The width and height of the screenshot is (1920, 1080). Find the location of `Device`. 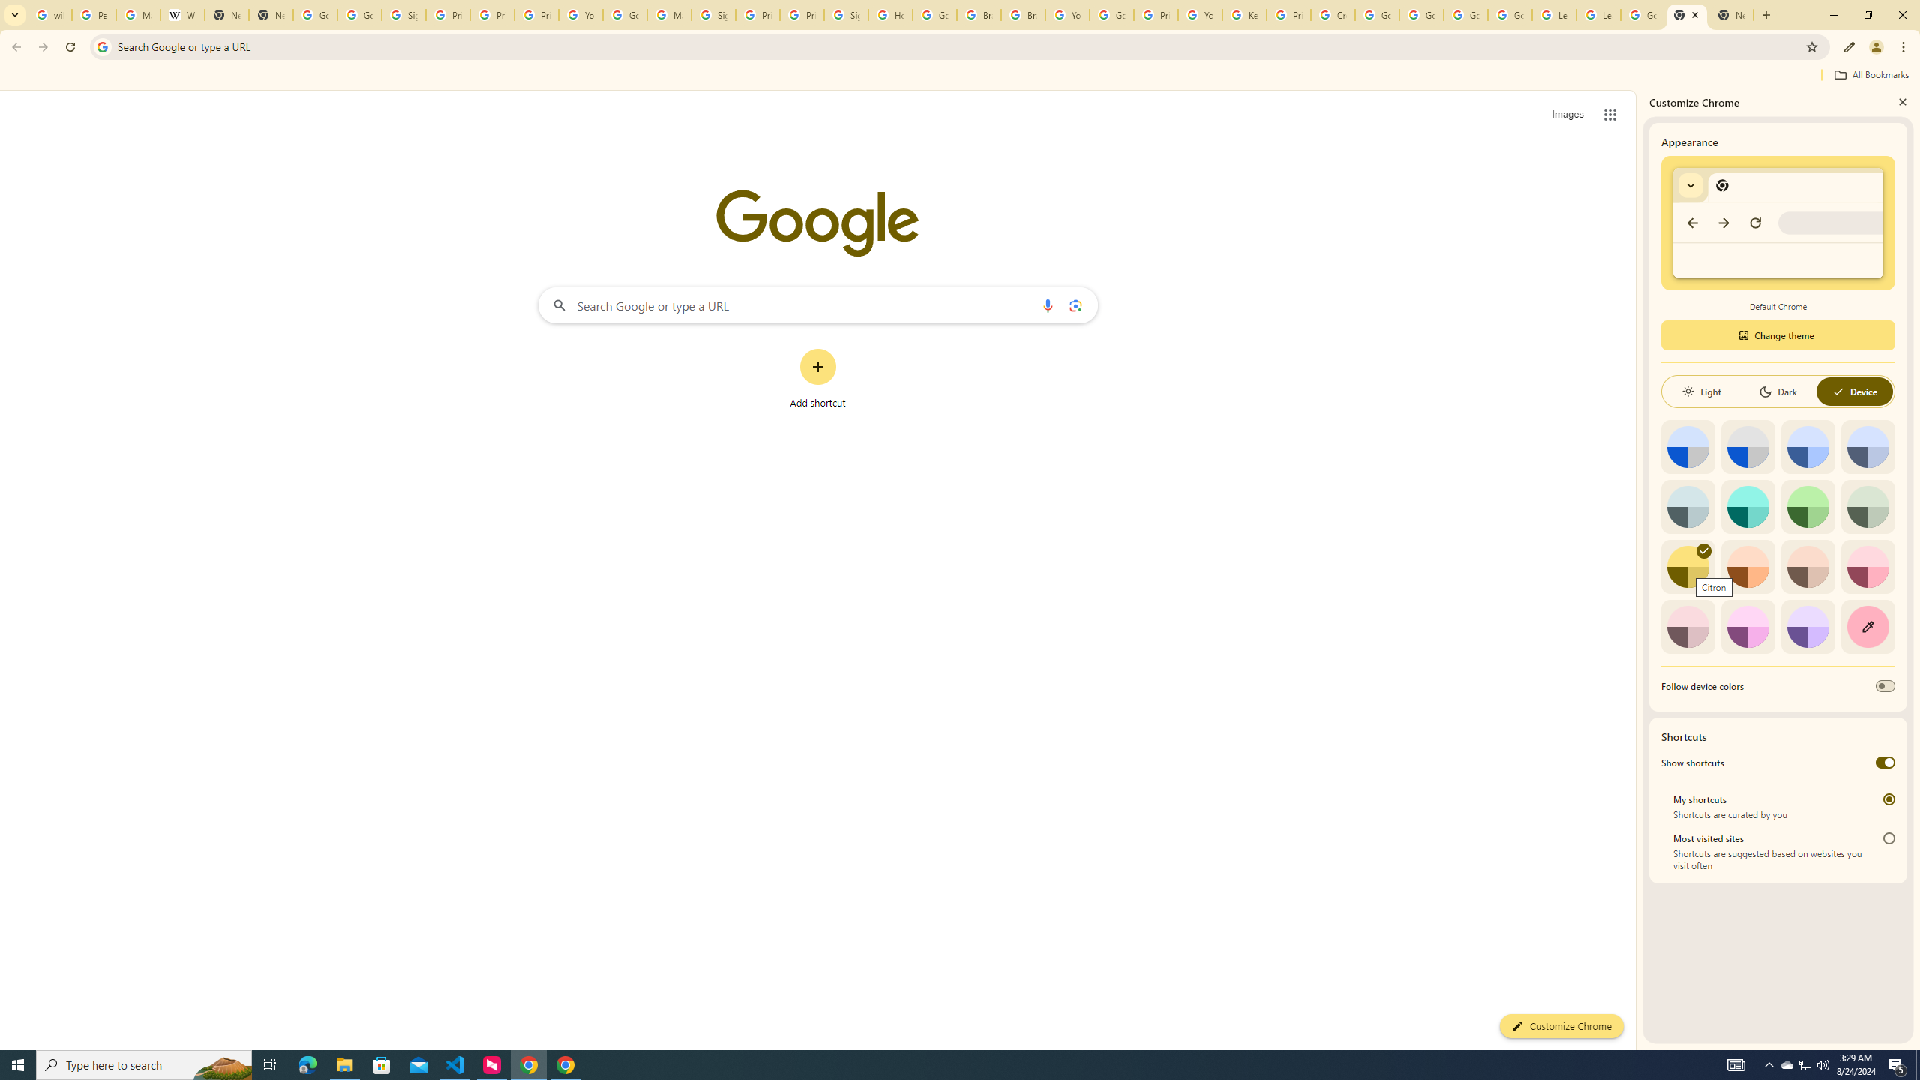

Device is located at coordinates (1854, 391).